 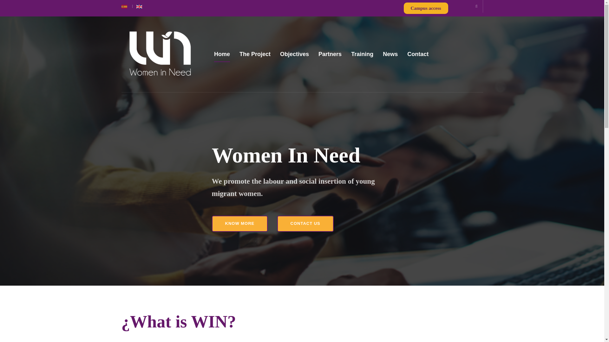 What do you see at coordinates (330, 54) in the screenshot?
I see `Partners` at bounding box center [330, 54].